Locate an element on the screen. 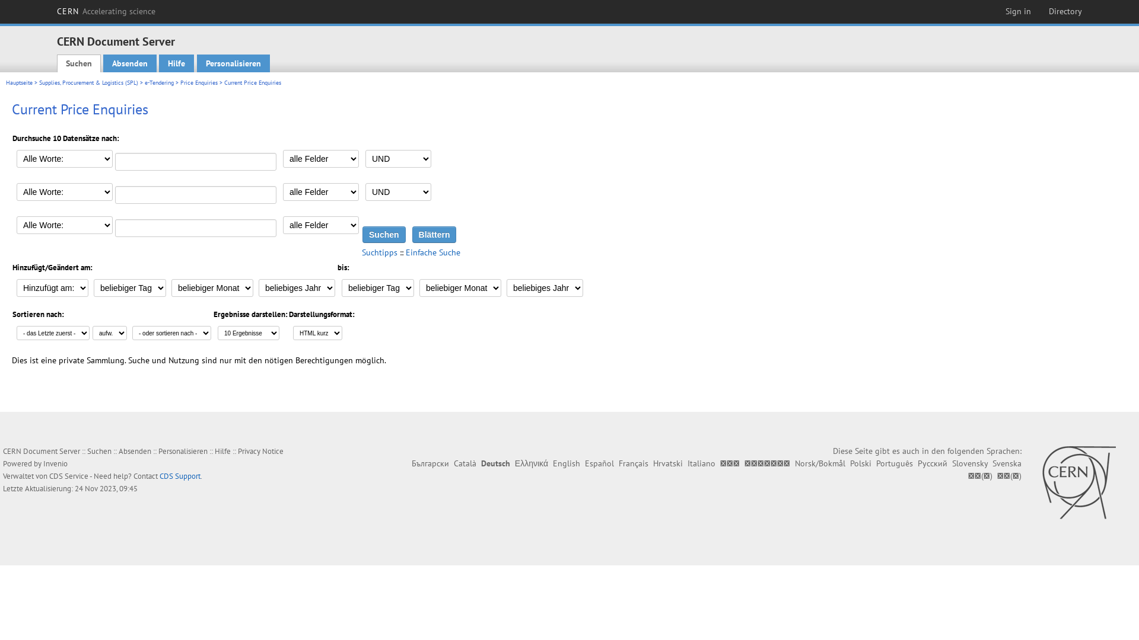 This screenshot has height=640, width=1139. Personalisieren is located at coordinates (183, 451).